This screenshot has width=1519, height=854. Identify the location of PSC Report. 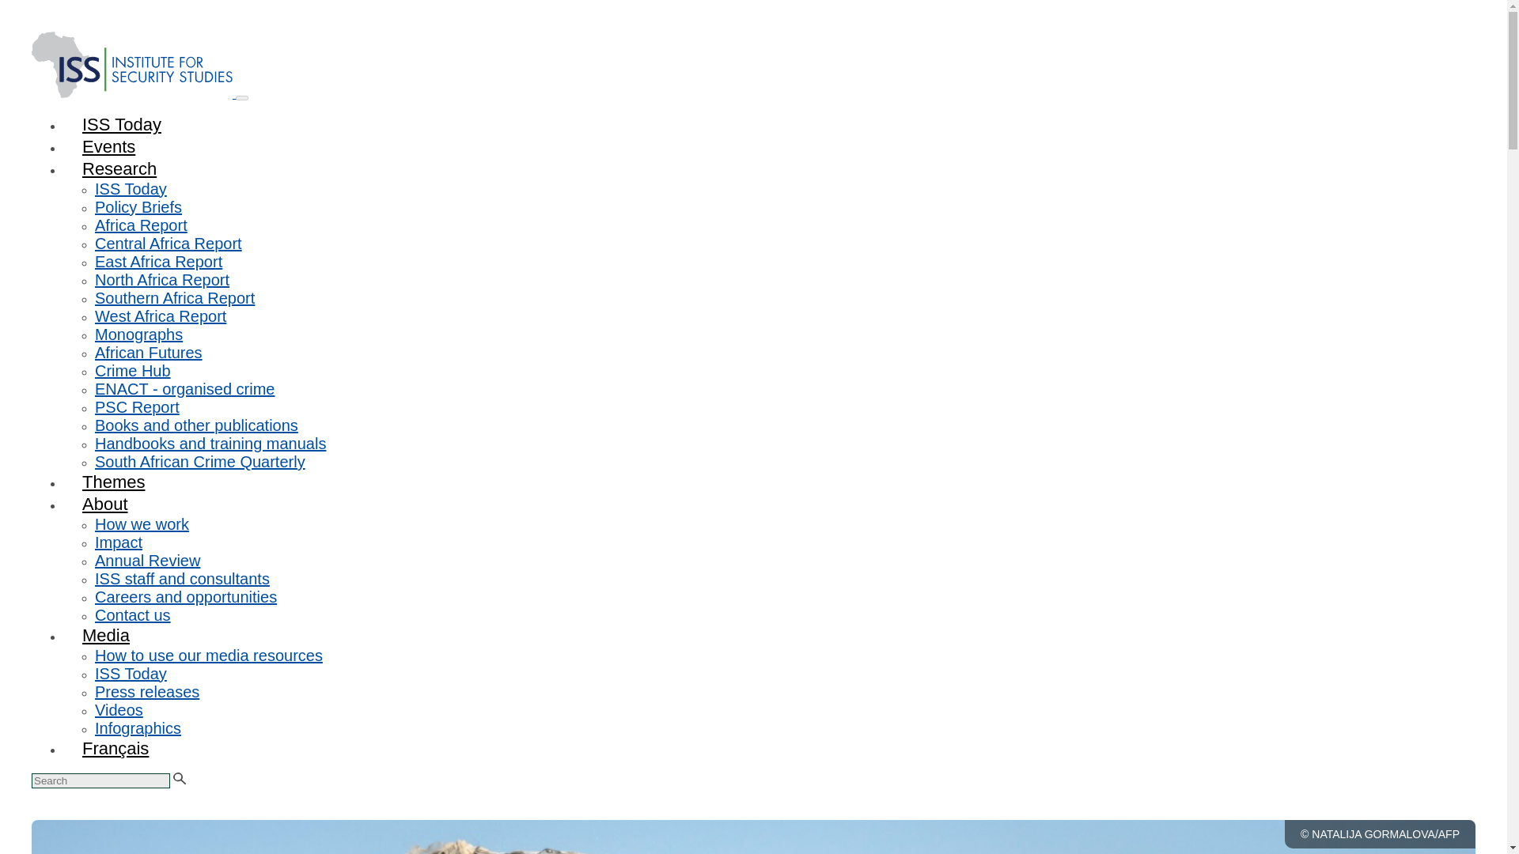
(136, 406).